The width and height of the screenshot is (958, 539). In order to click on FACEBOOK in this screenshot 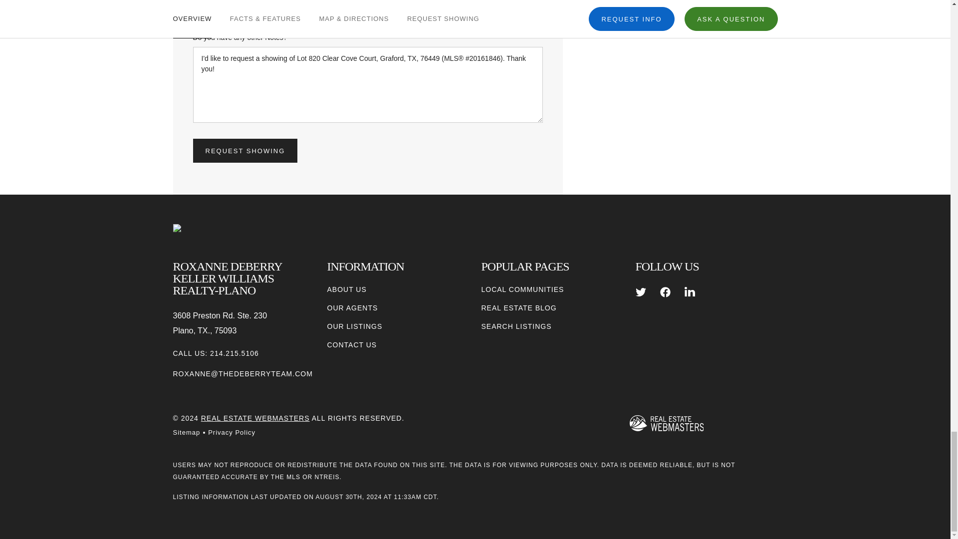, I will do `click(665, 292)`.